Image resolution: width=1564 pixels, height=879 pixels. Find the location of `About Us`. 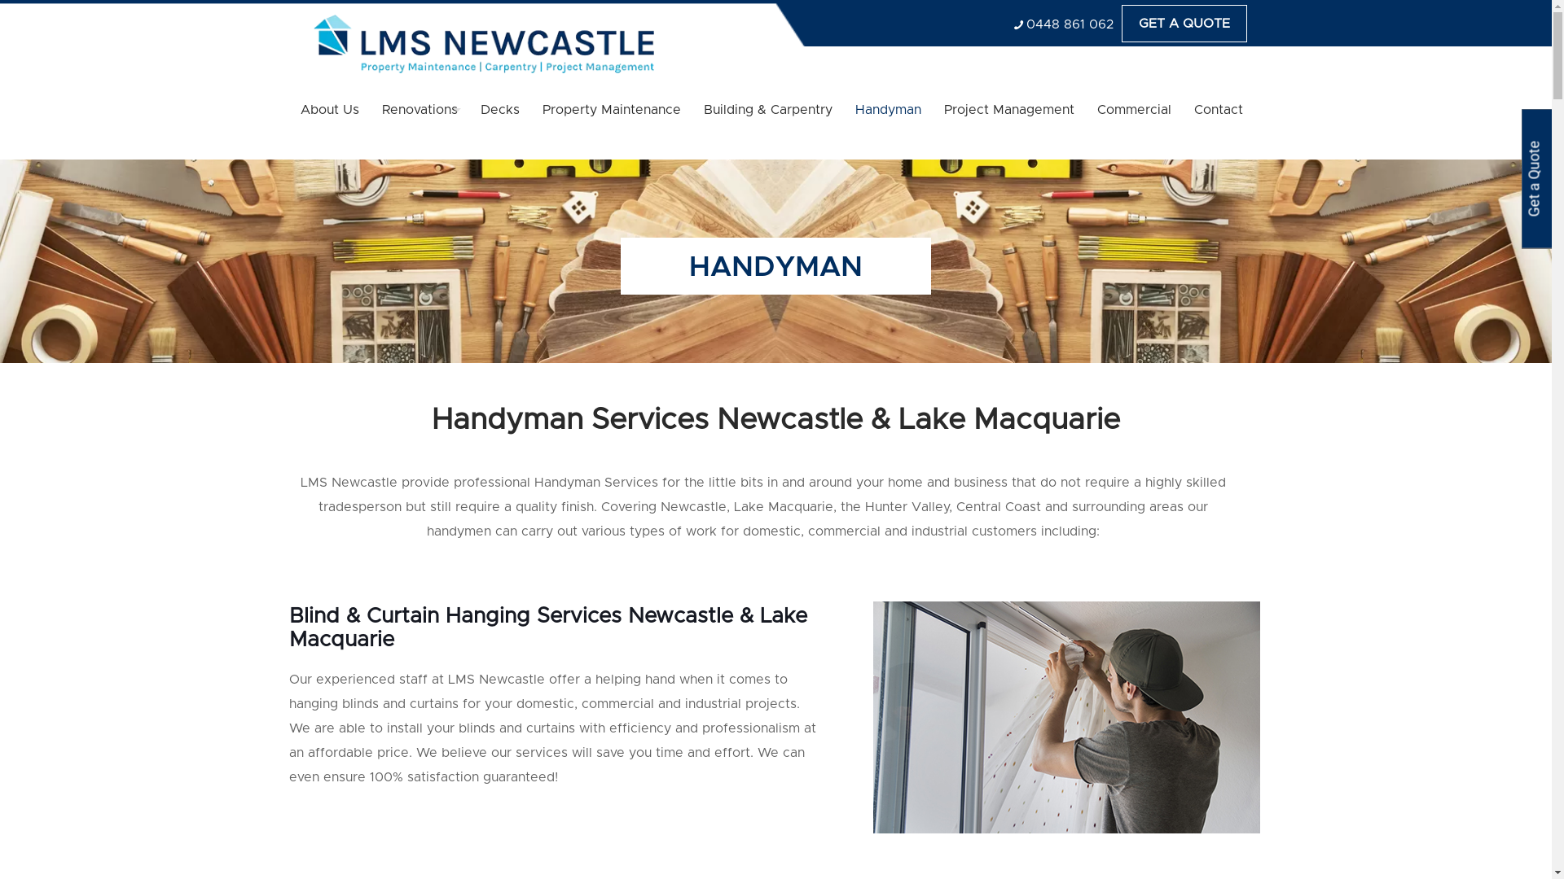

About Us is located at coordinates (329, 110).